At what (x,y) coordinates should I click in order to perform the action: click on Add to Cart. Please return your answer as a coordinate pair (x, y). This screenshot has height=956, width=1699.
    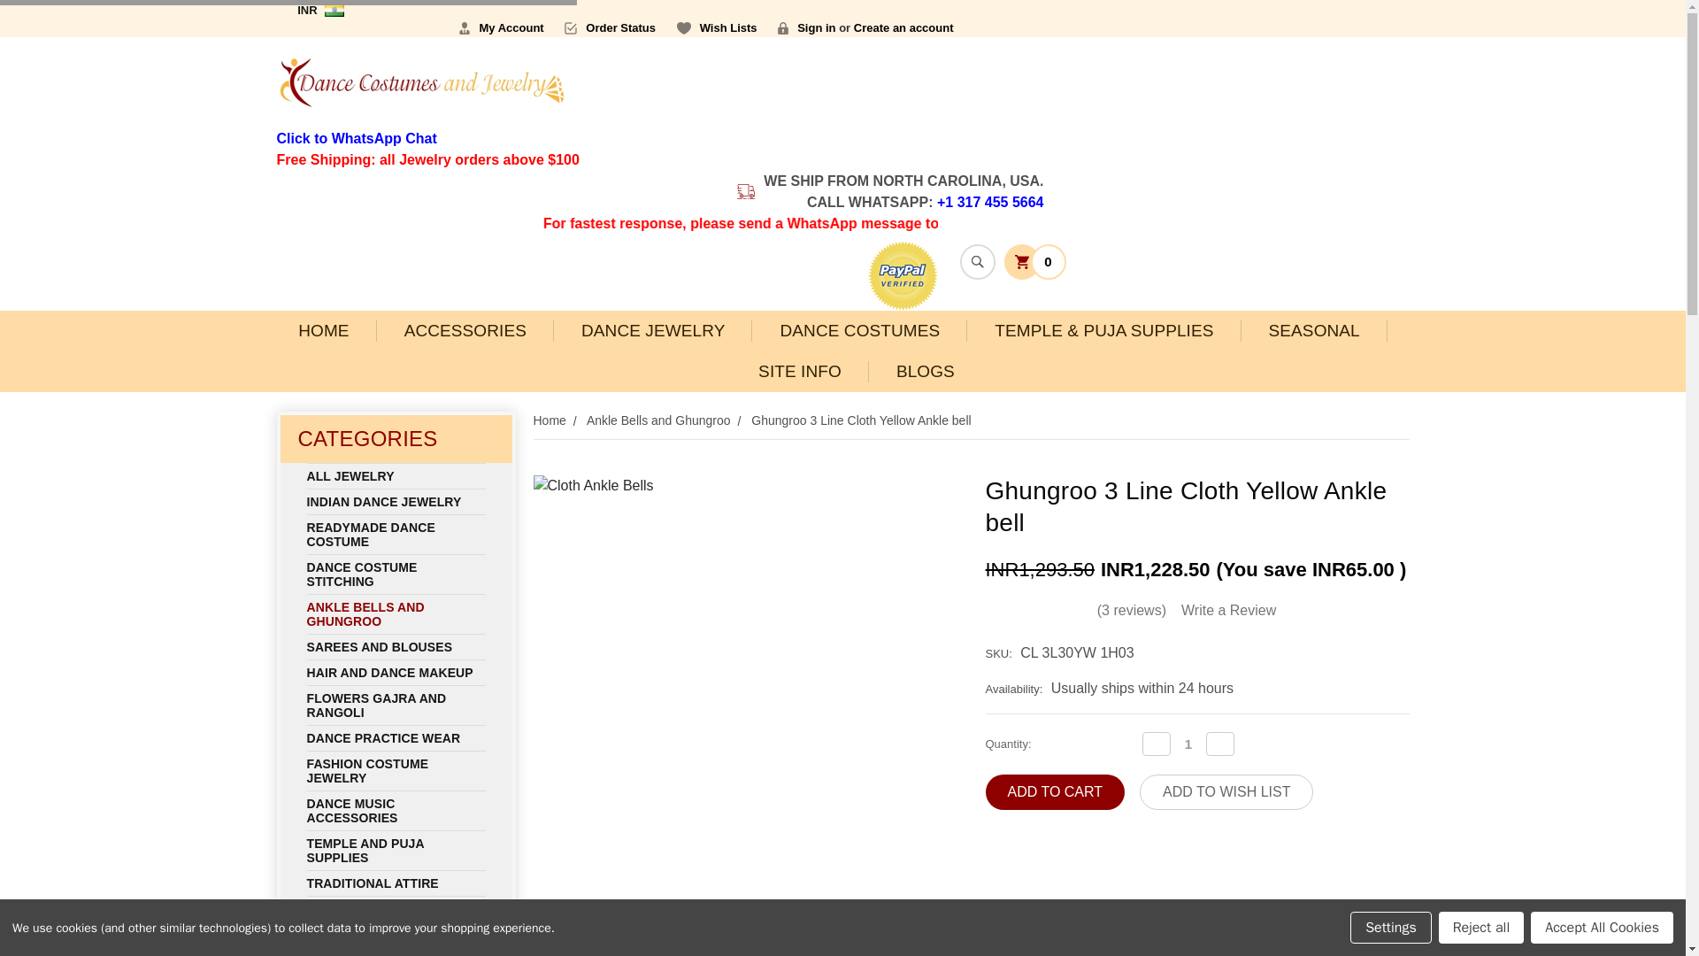
    Looking at the image, I should click on (1055, 791).